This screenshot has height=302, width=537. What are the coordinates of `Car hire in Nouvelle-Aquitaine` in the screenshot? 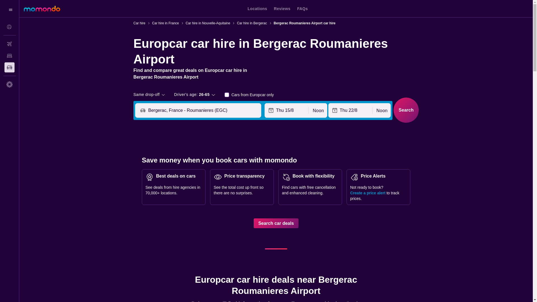 It's located at (208, 23).